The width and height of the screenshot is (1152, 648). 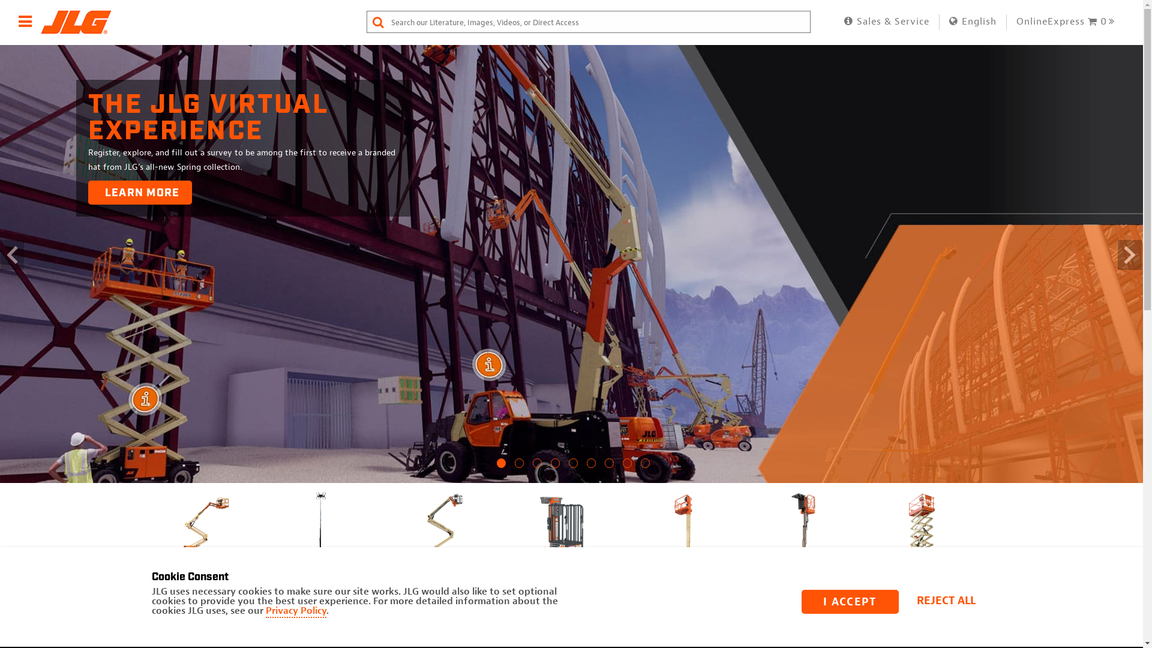 What do you see at coordinates (202, 540) in the screenshot?
I see `Engine Powered Boom Lifts` at bounding box center [202, 540].